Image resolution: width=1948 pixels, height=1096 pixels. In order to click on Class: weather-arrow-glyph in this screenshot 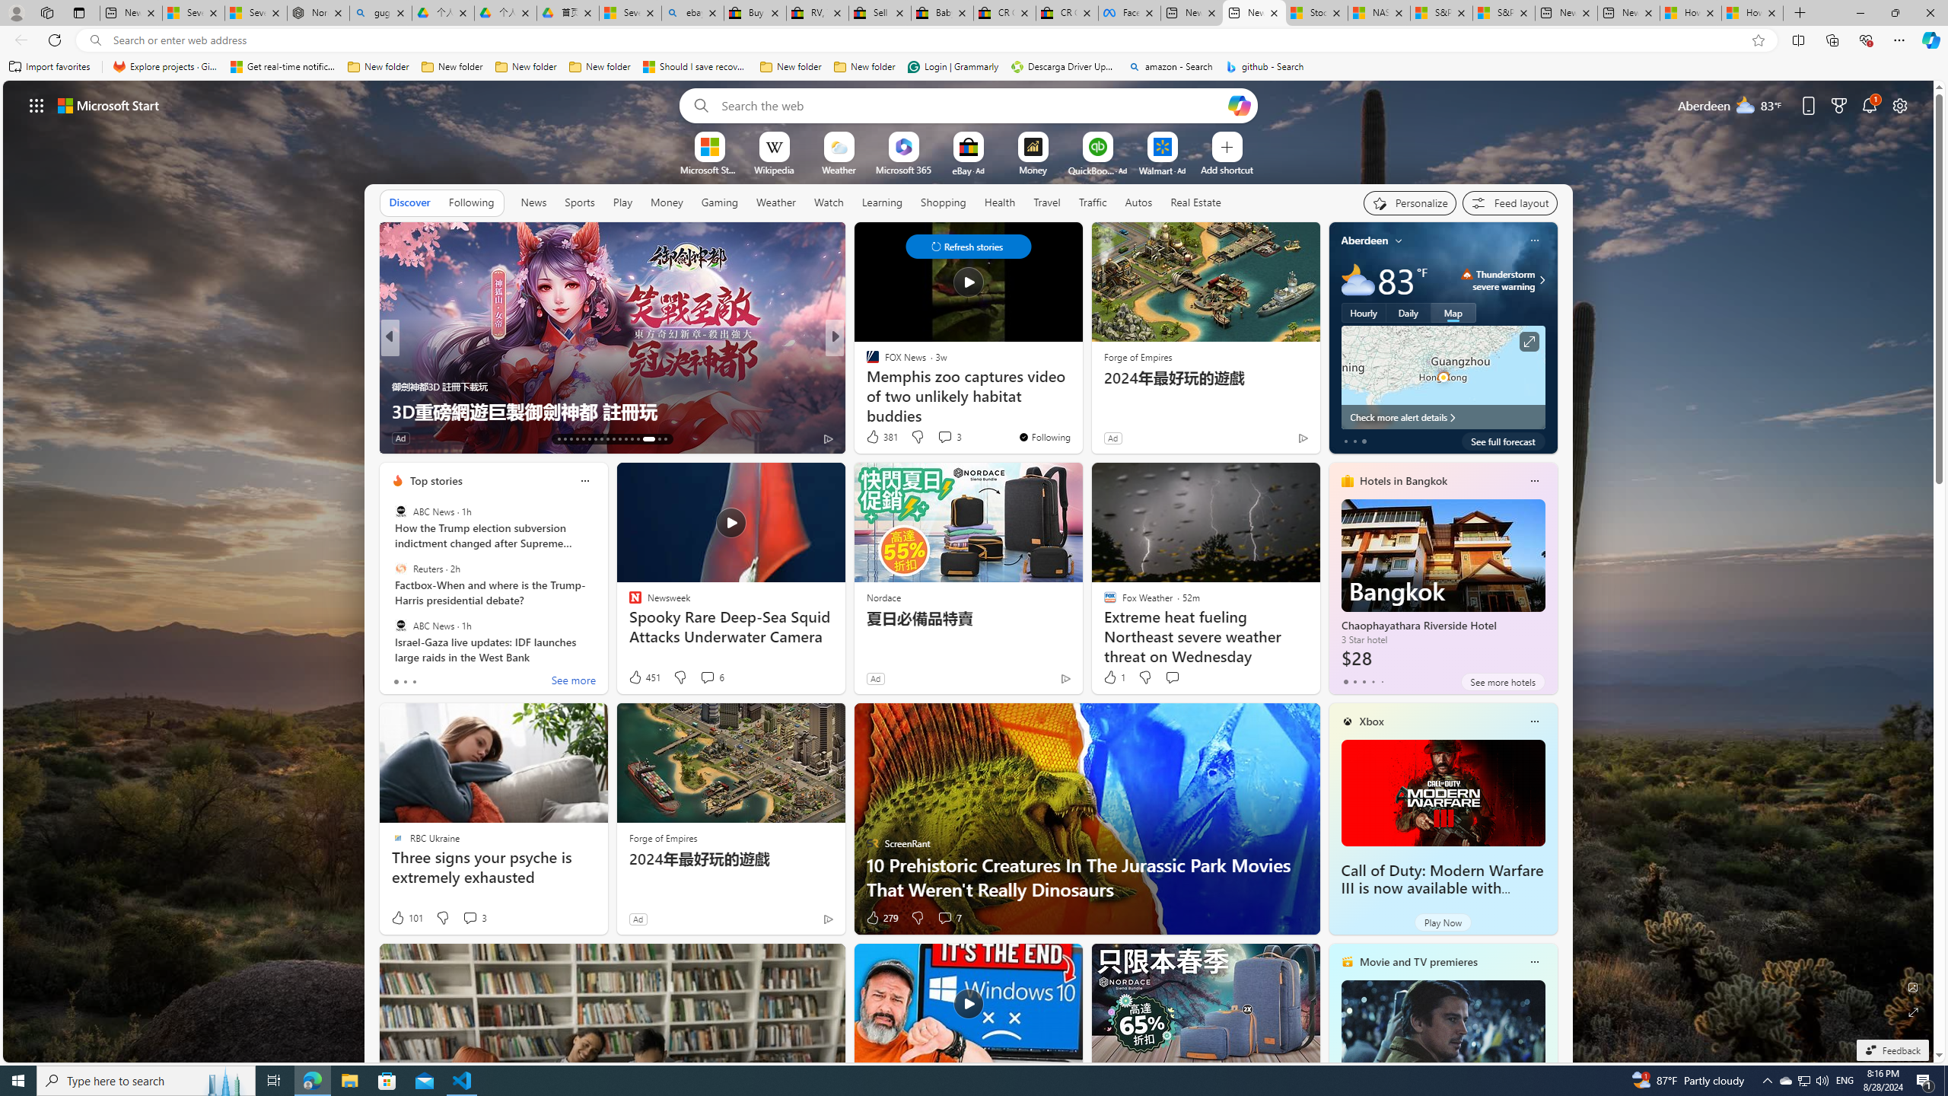, I will do `click(1542, 280)`.